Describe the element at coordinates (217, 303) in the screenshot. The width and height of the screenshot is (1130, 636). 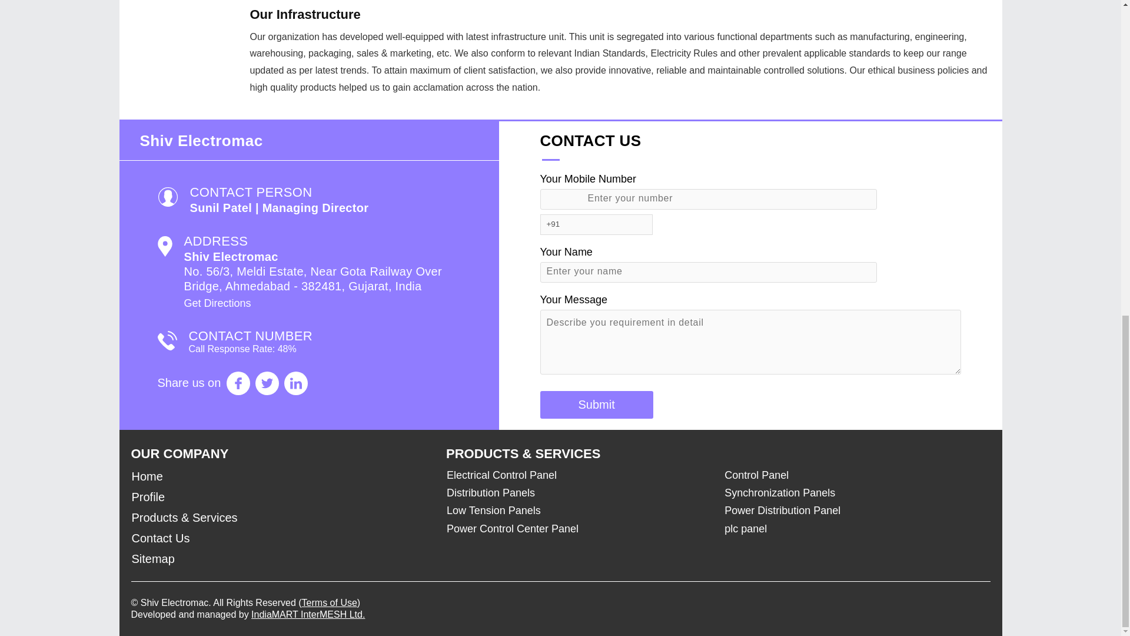
I see `Get Directions` at that location.